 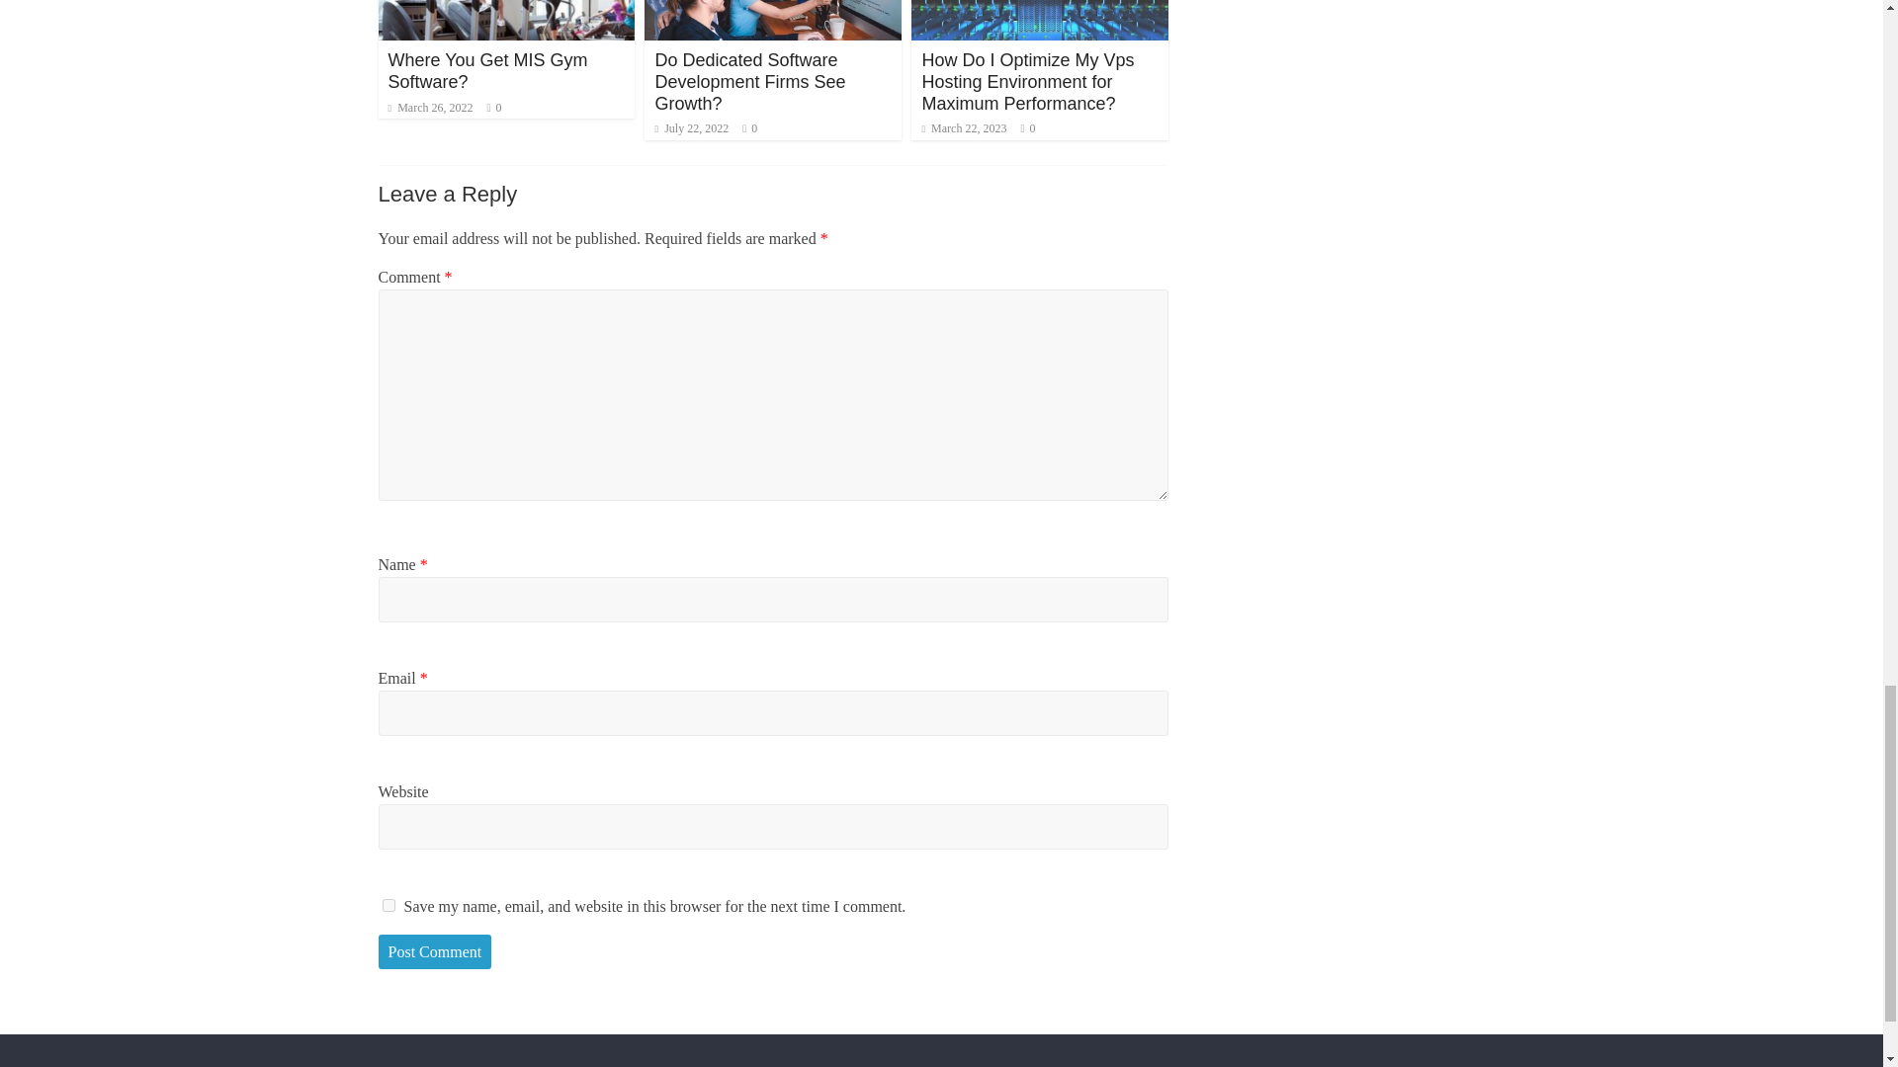 I want to click on Where You Get MIS Gym Software?, so click(x=486, y=70).